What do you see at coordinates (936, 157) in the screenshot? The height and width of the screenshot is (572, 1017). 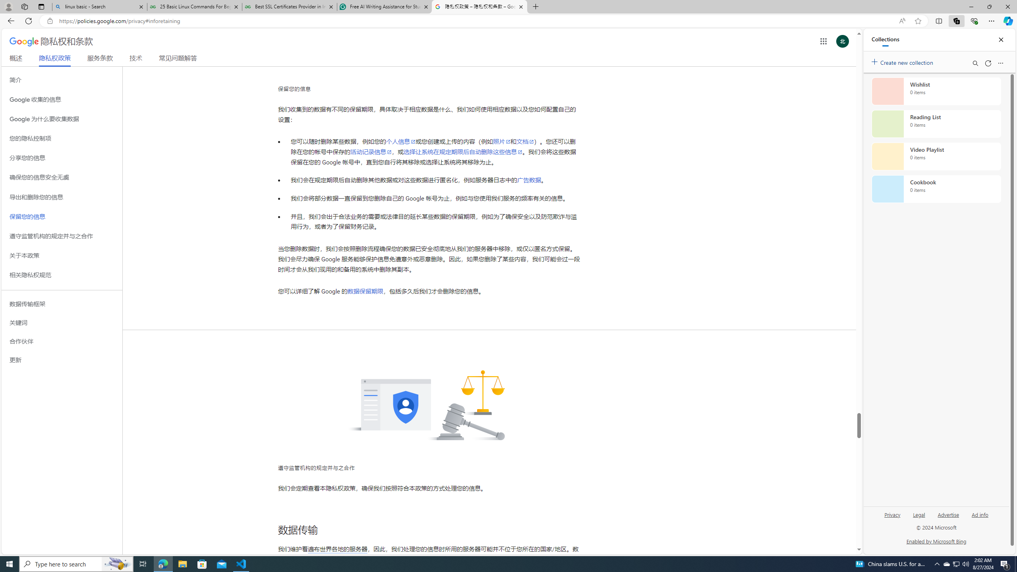 I see `Video Playlist collection, 0 items` at bounding box center [936, 157].